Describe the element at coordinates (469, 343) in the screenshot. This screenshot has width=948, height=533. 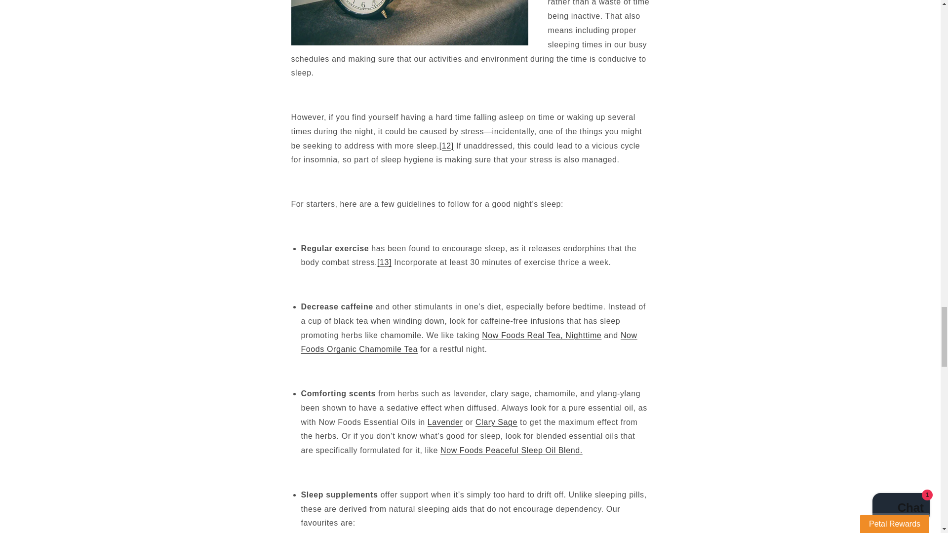
I see `Now Foods Organic Chamomile Tea` at that location.